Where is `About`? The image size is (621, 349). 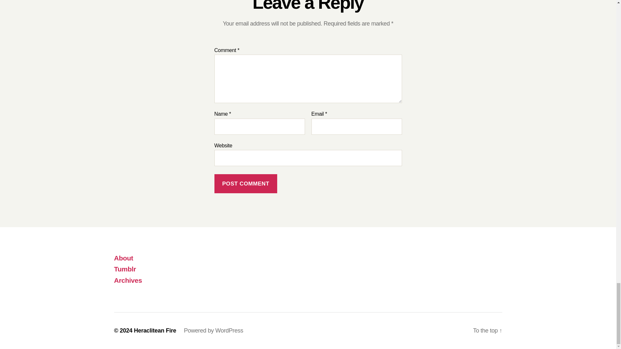
About is located at coordinates (123, 258).